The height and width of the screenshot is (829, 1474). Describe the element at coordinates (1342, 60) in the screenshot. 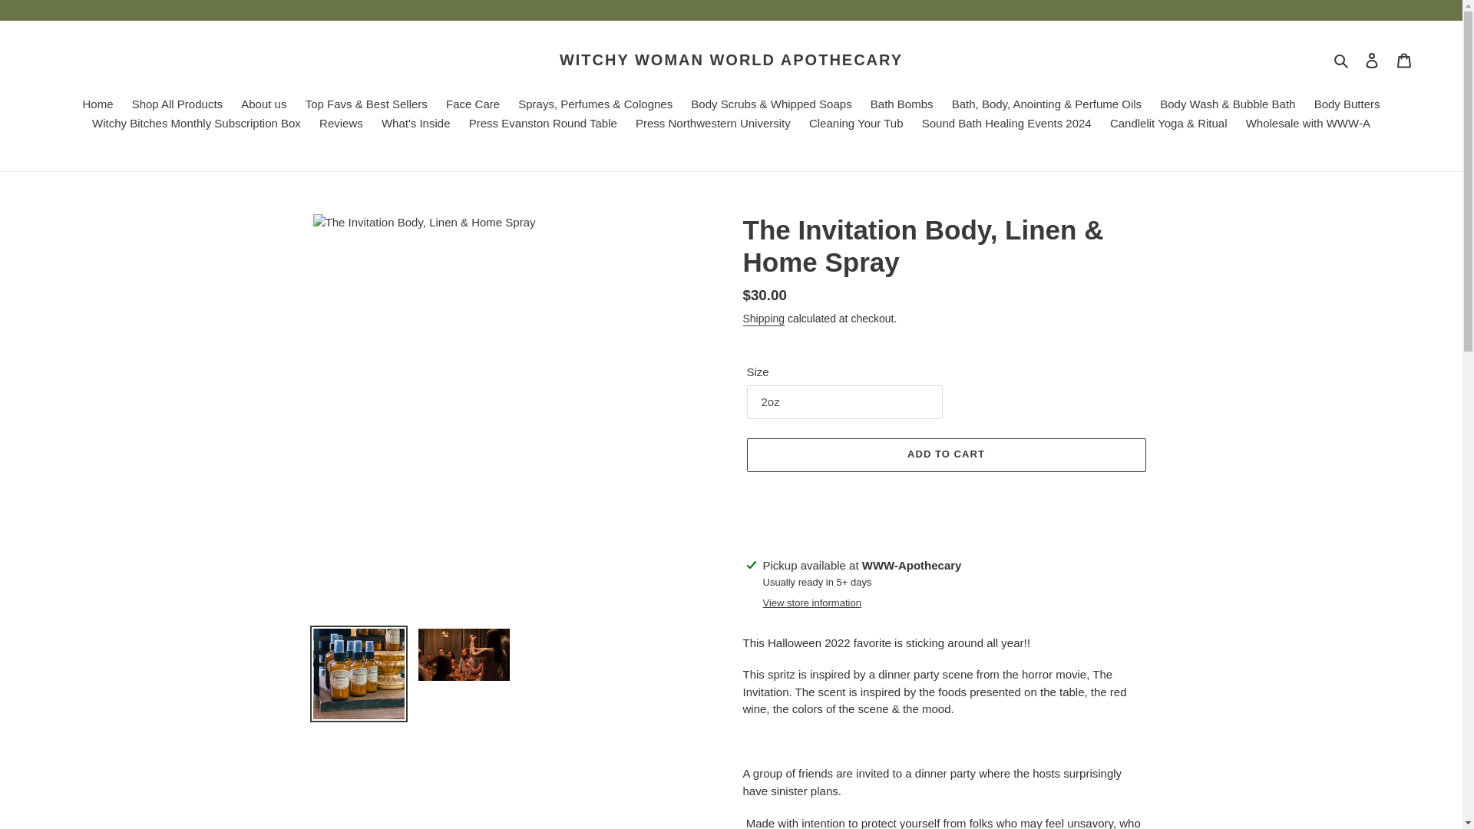

I see `Search` at that location.